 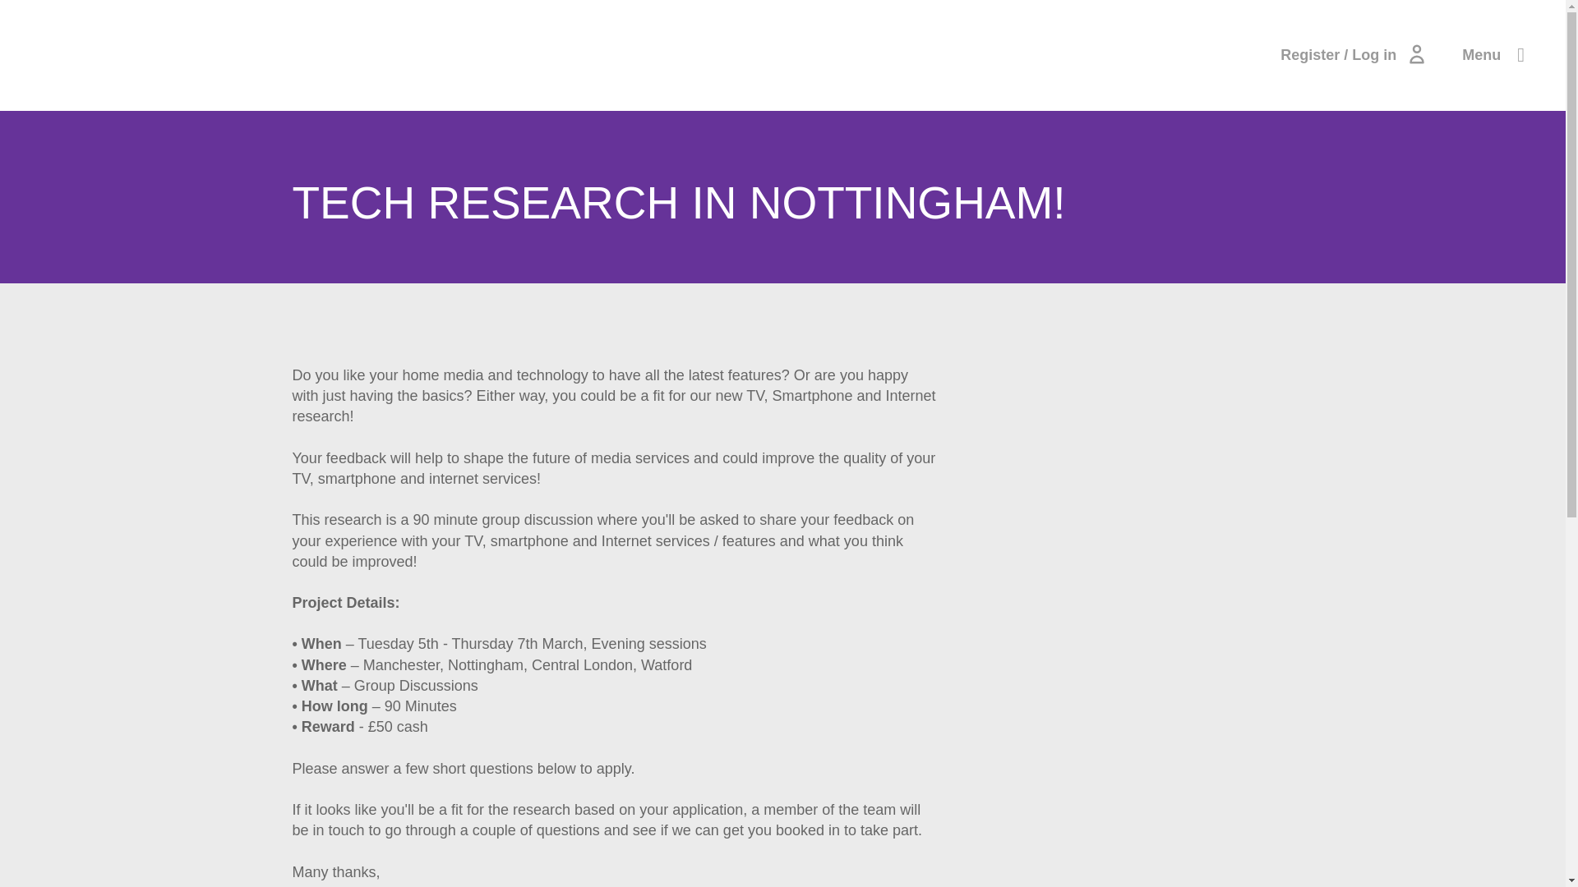 What do you see at coordinates (1481, 54) in the screenshot?
I see `Menu` at bounding box center [1481, 54].